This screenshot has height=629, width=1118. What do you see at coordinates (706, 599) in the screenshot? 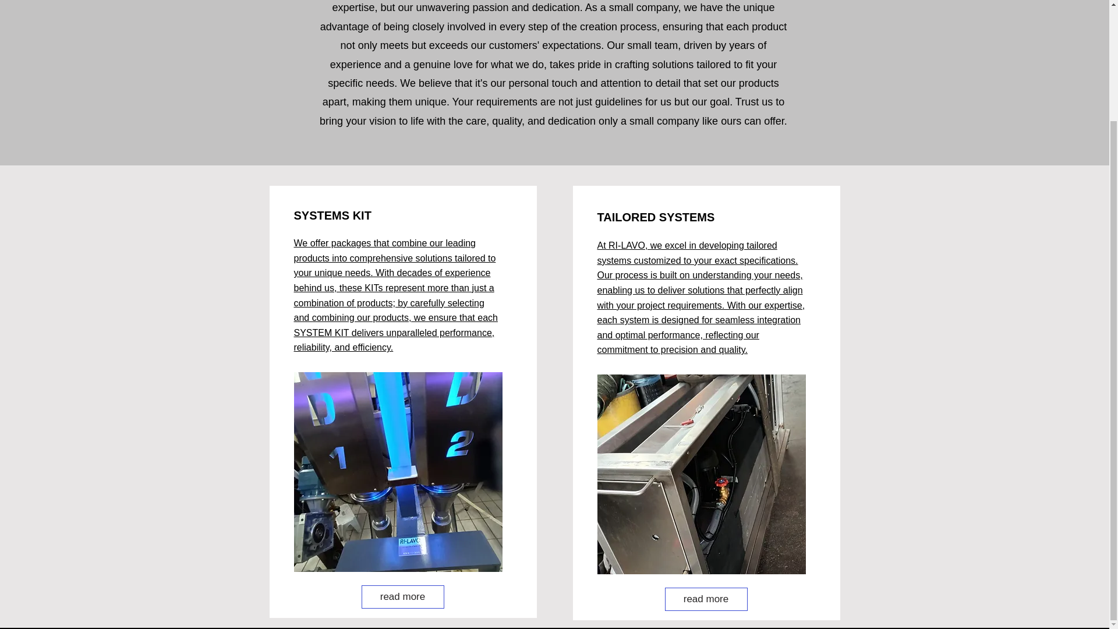
I see `read more` at bounding box center [706, 599].